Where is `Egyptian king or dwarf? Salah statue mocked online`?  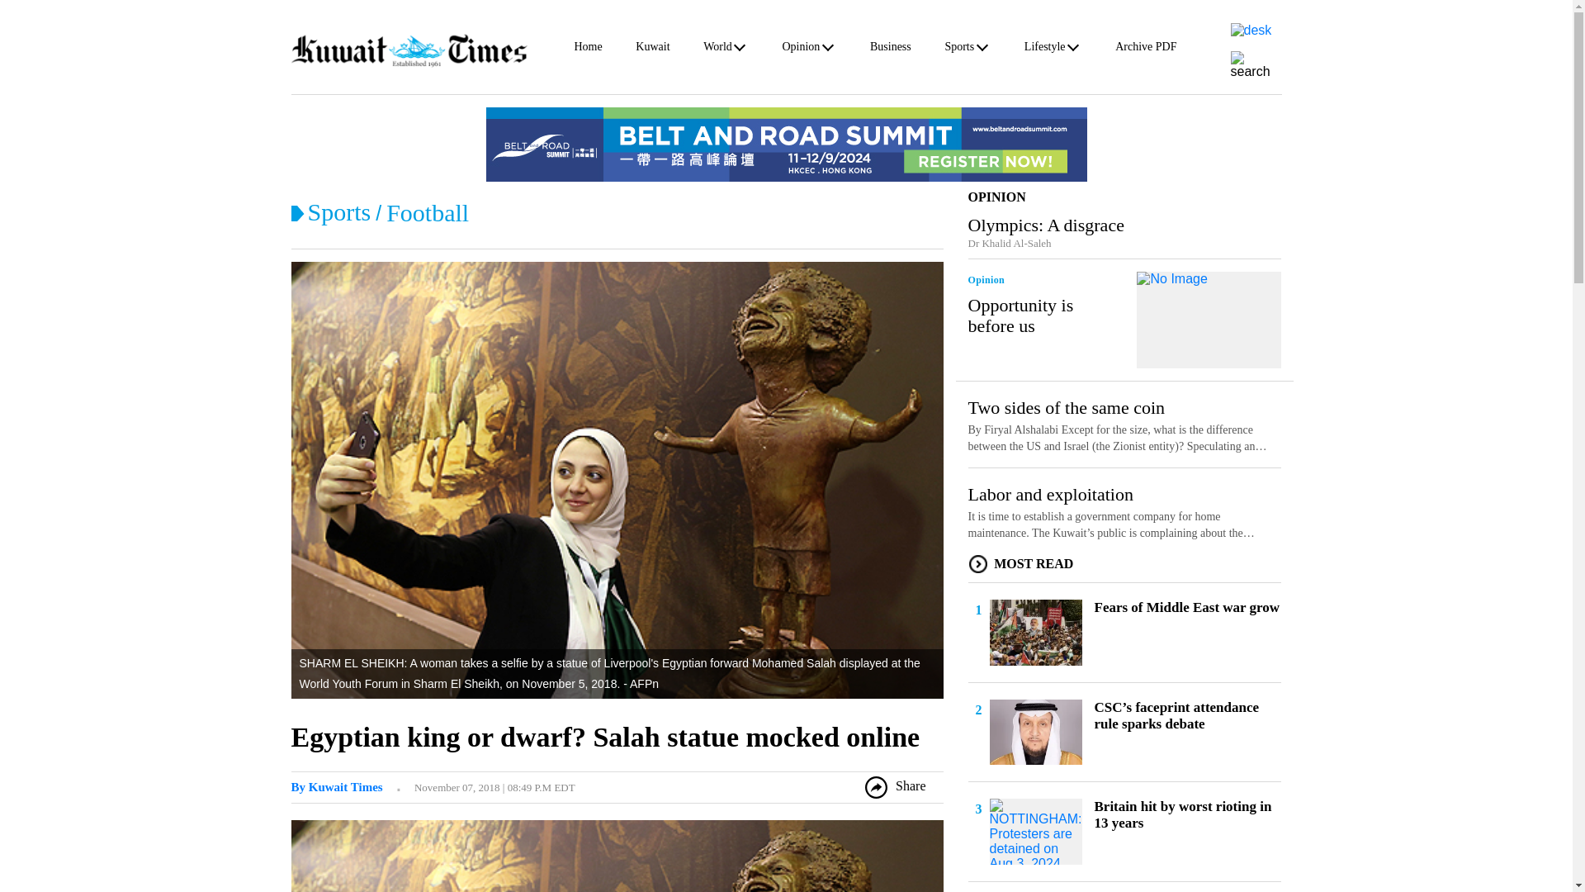
Egyptian king or dwarf? Salah statue mocked online is located at coordinates (604, 737).